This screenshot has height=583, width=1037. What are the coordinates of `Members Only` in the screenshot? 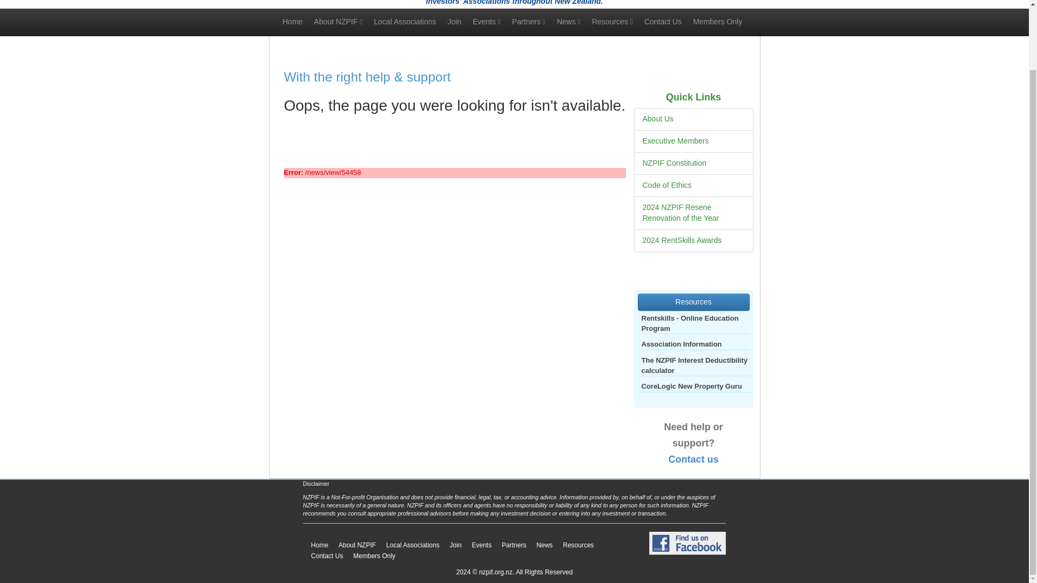 It's located at (717, 22).